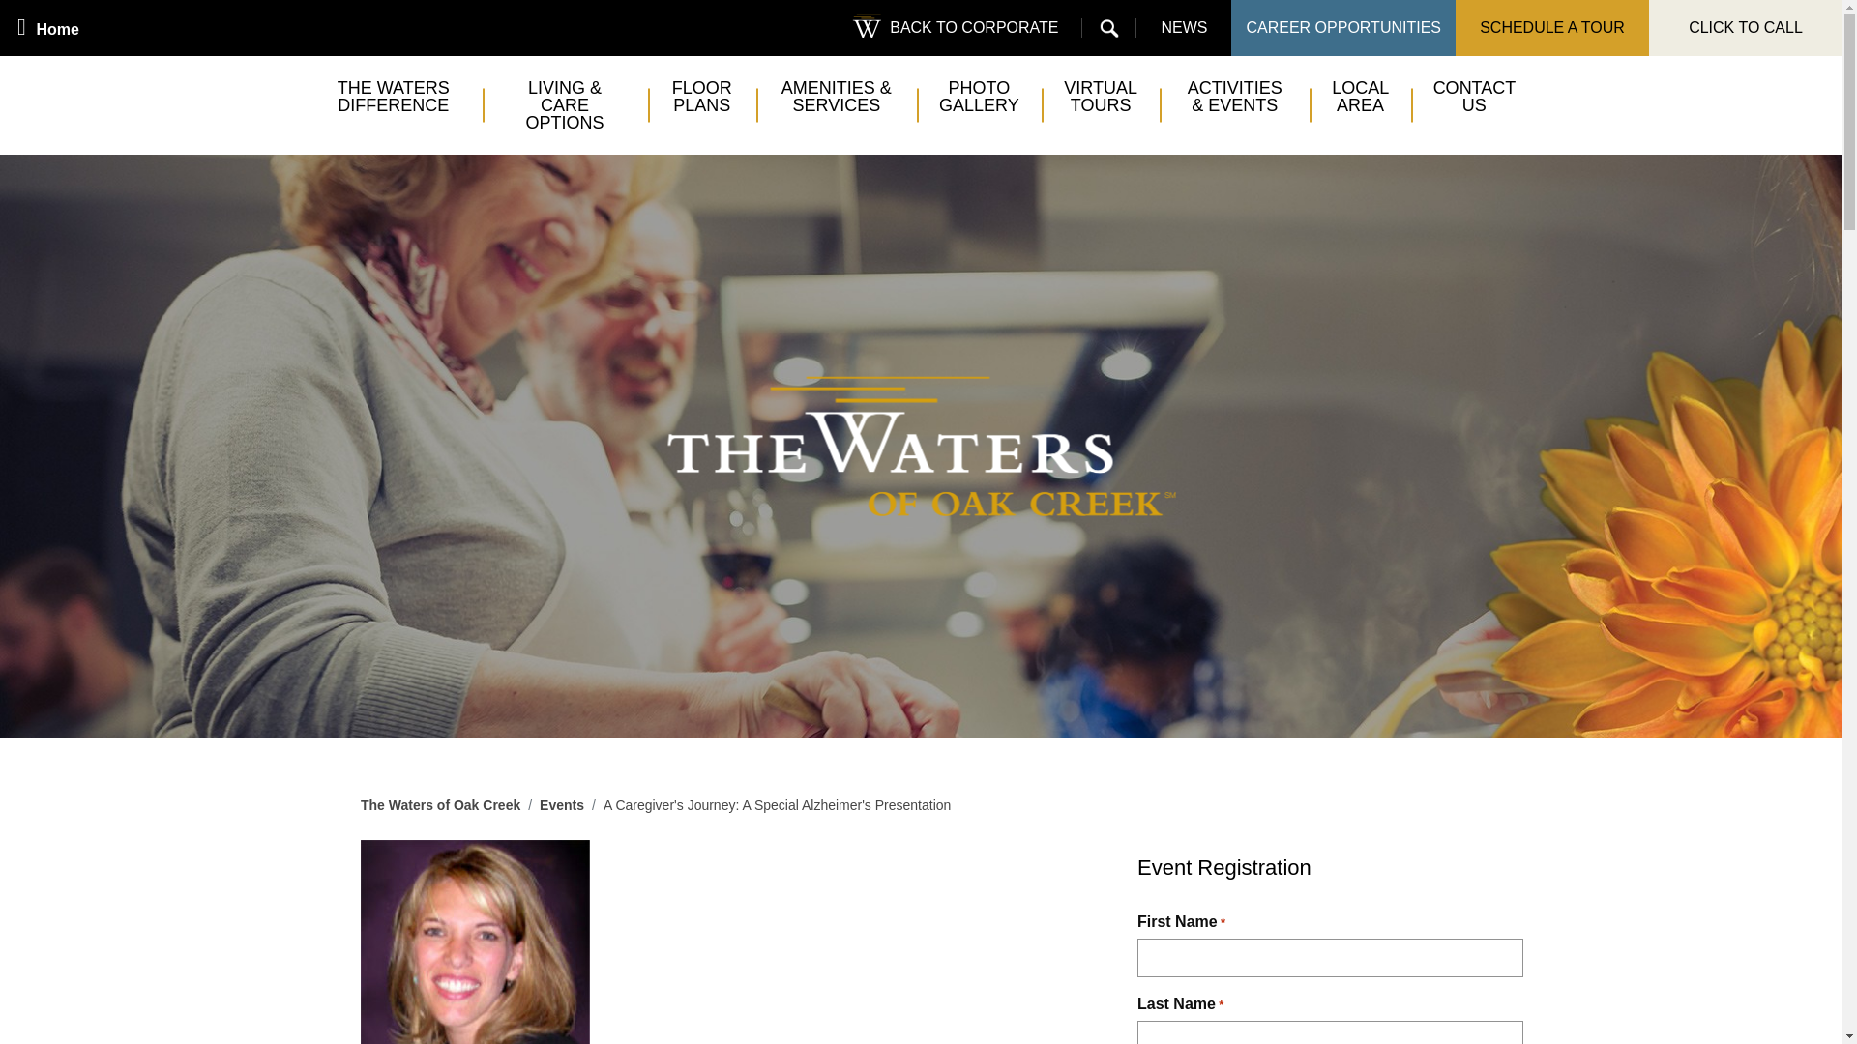  Describe the element at coordinates (393, 97) in the screenshot. I see `THE WATERS DIFFERENCE` at that location.